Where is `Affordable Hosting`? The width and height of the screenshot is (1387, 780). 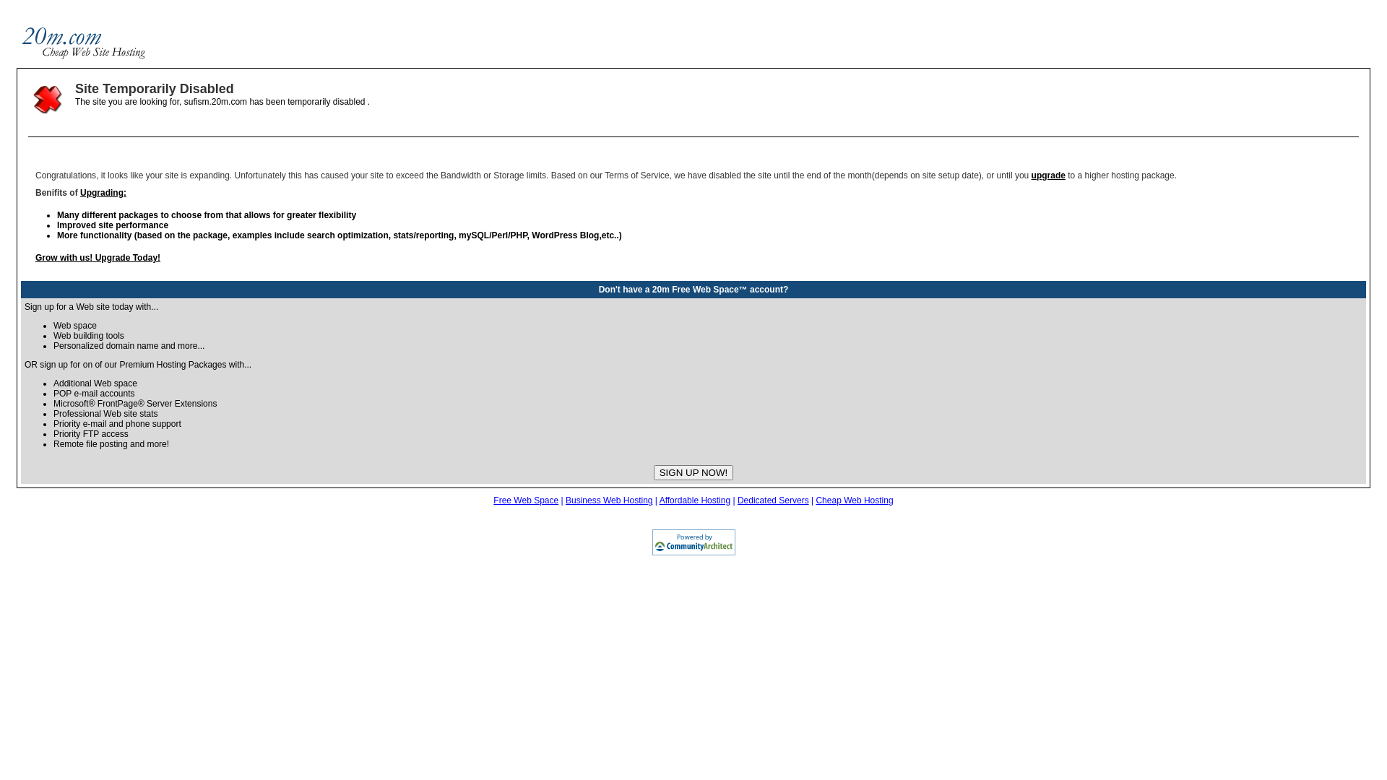 Affordable Hosting is located at coordinates (695, 500).